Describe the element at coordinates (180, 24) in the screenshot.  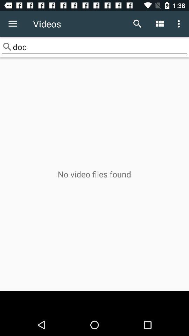
I see `choose icon above doc item` at that location.